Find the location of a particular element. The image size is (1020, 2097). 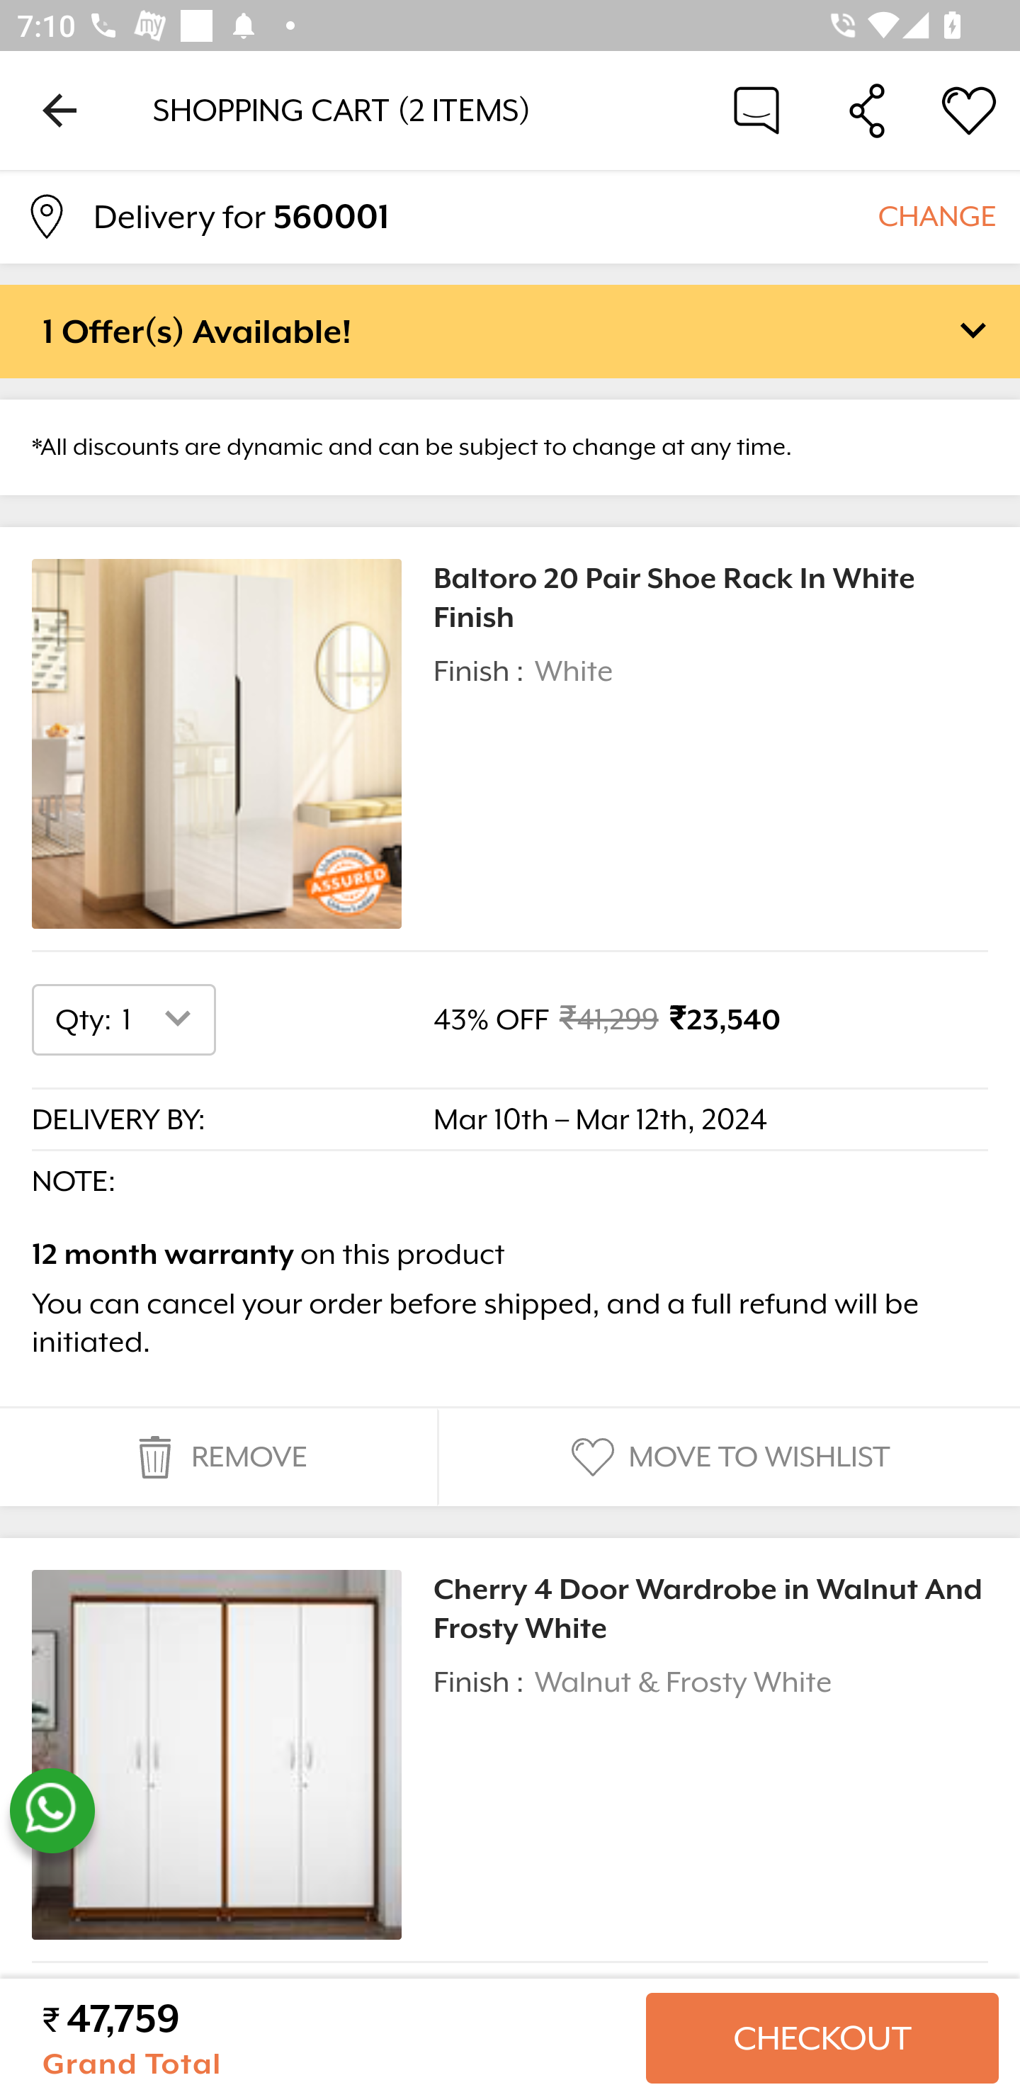

CHECKOUT is located at coordinates (822, 2038).